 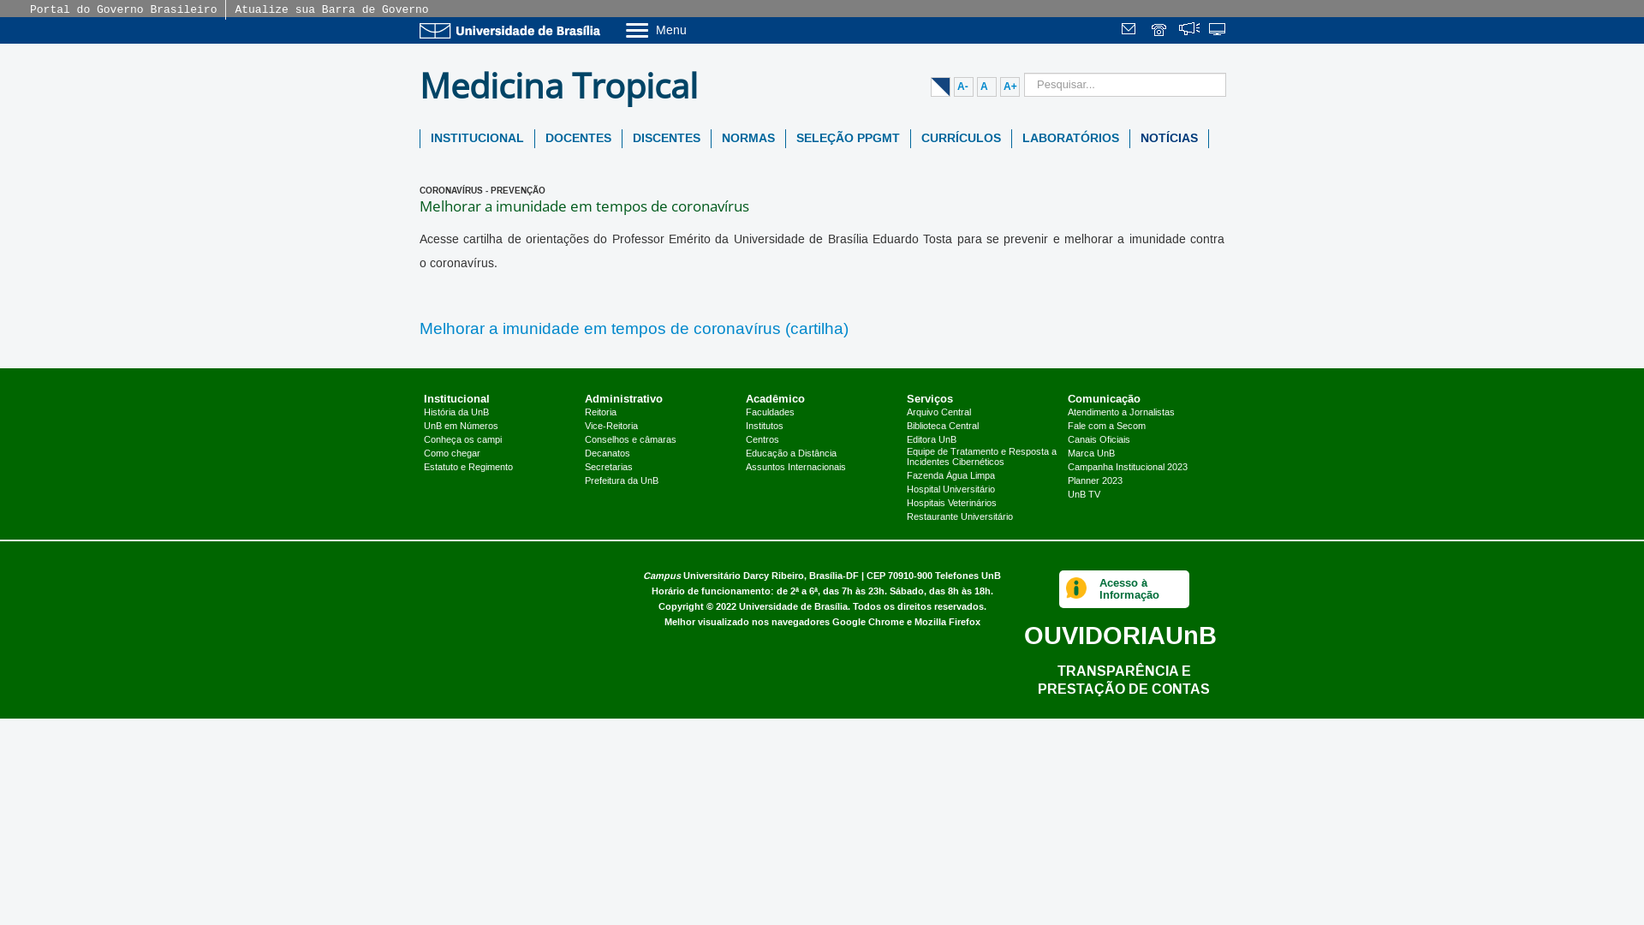 I want to click on Atualize sua Barra de Governo, so click(x=331, y=10).